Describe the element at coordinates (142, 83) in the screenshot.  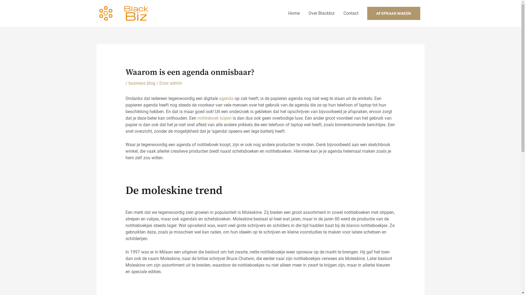
I see `business blog` at that location.